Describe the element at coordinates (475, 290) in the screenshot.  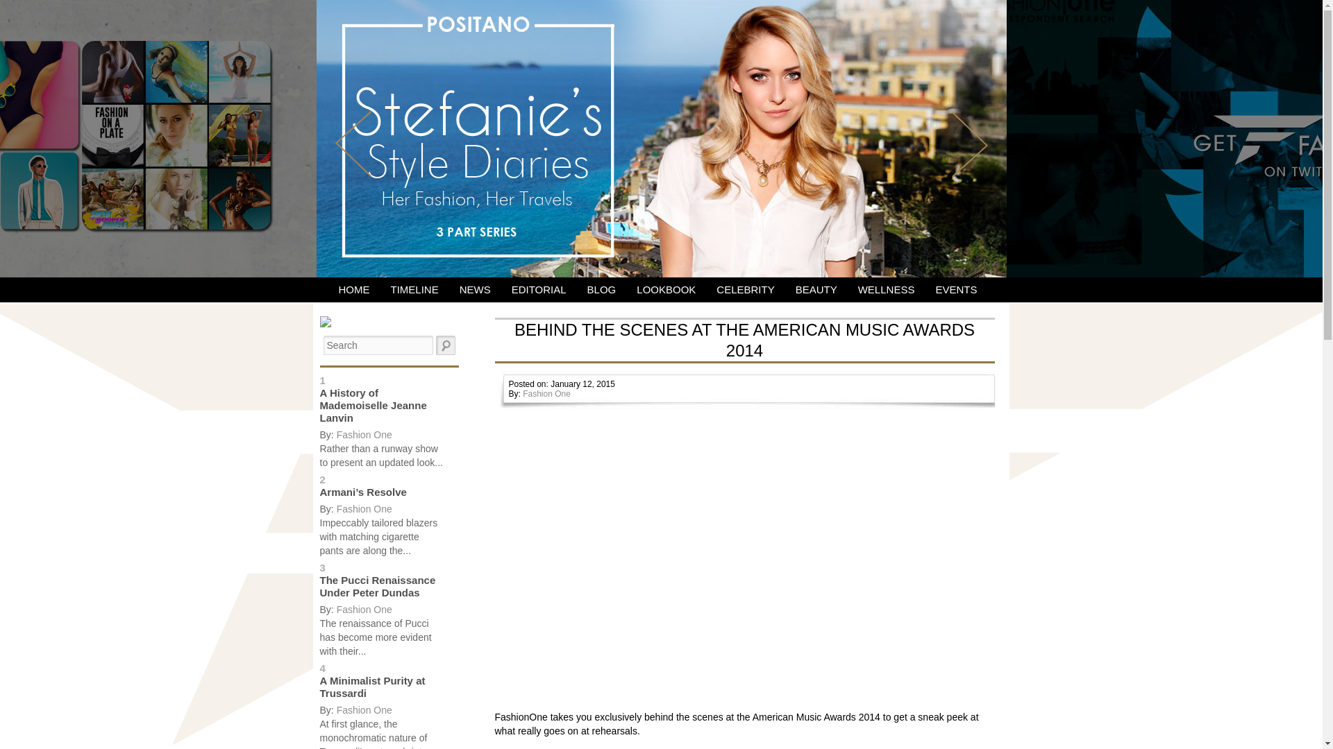
I see `NEWS` at that location.